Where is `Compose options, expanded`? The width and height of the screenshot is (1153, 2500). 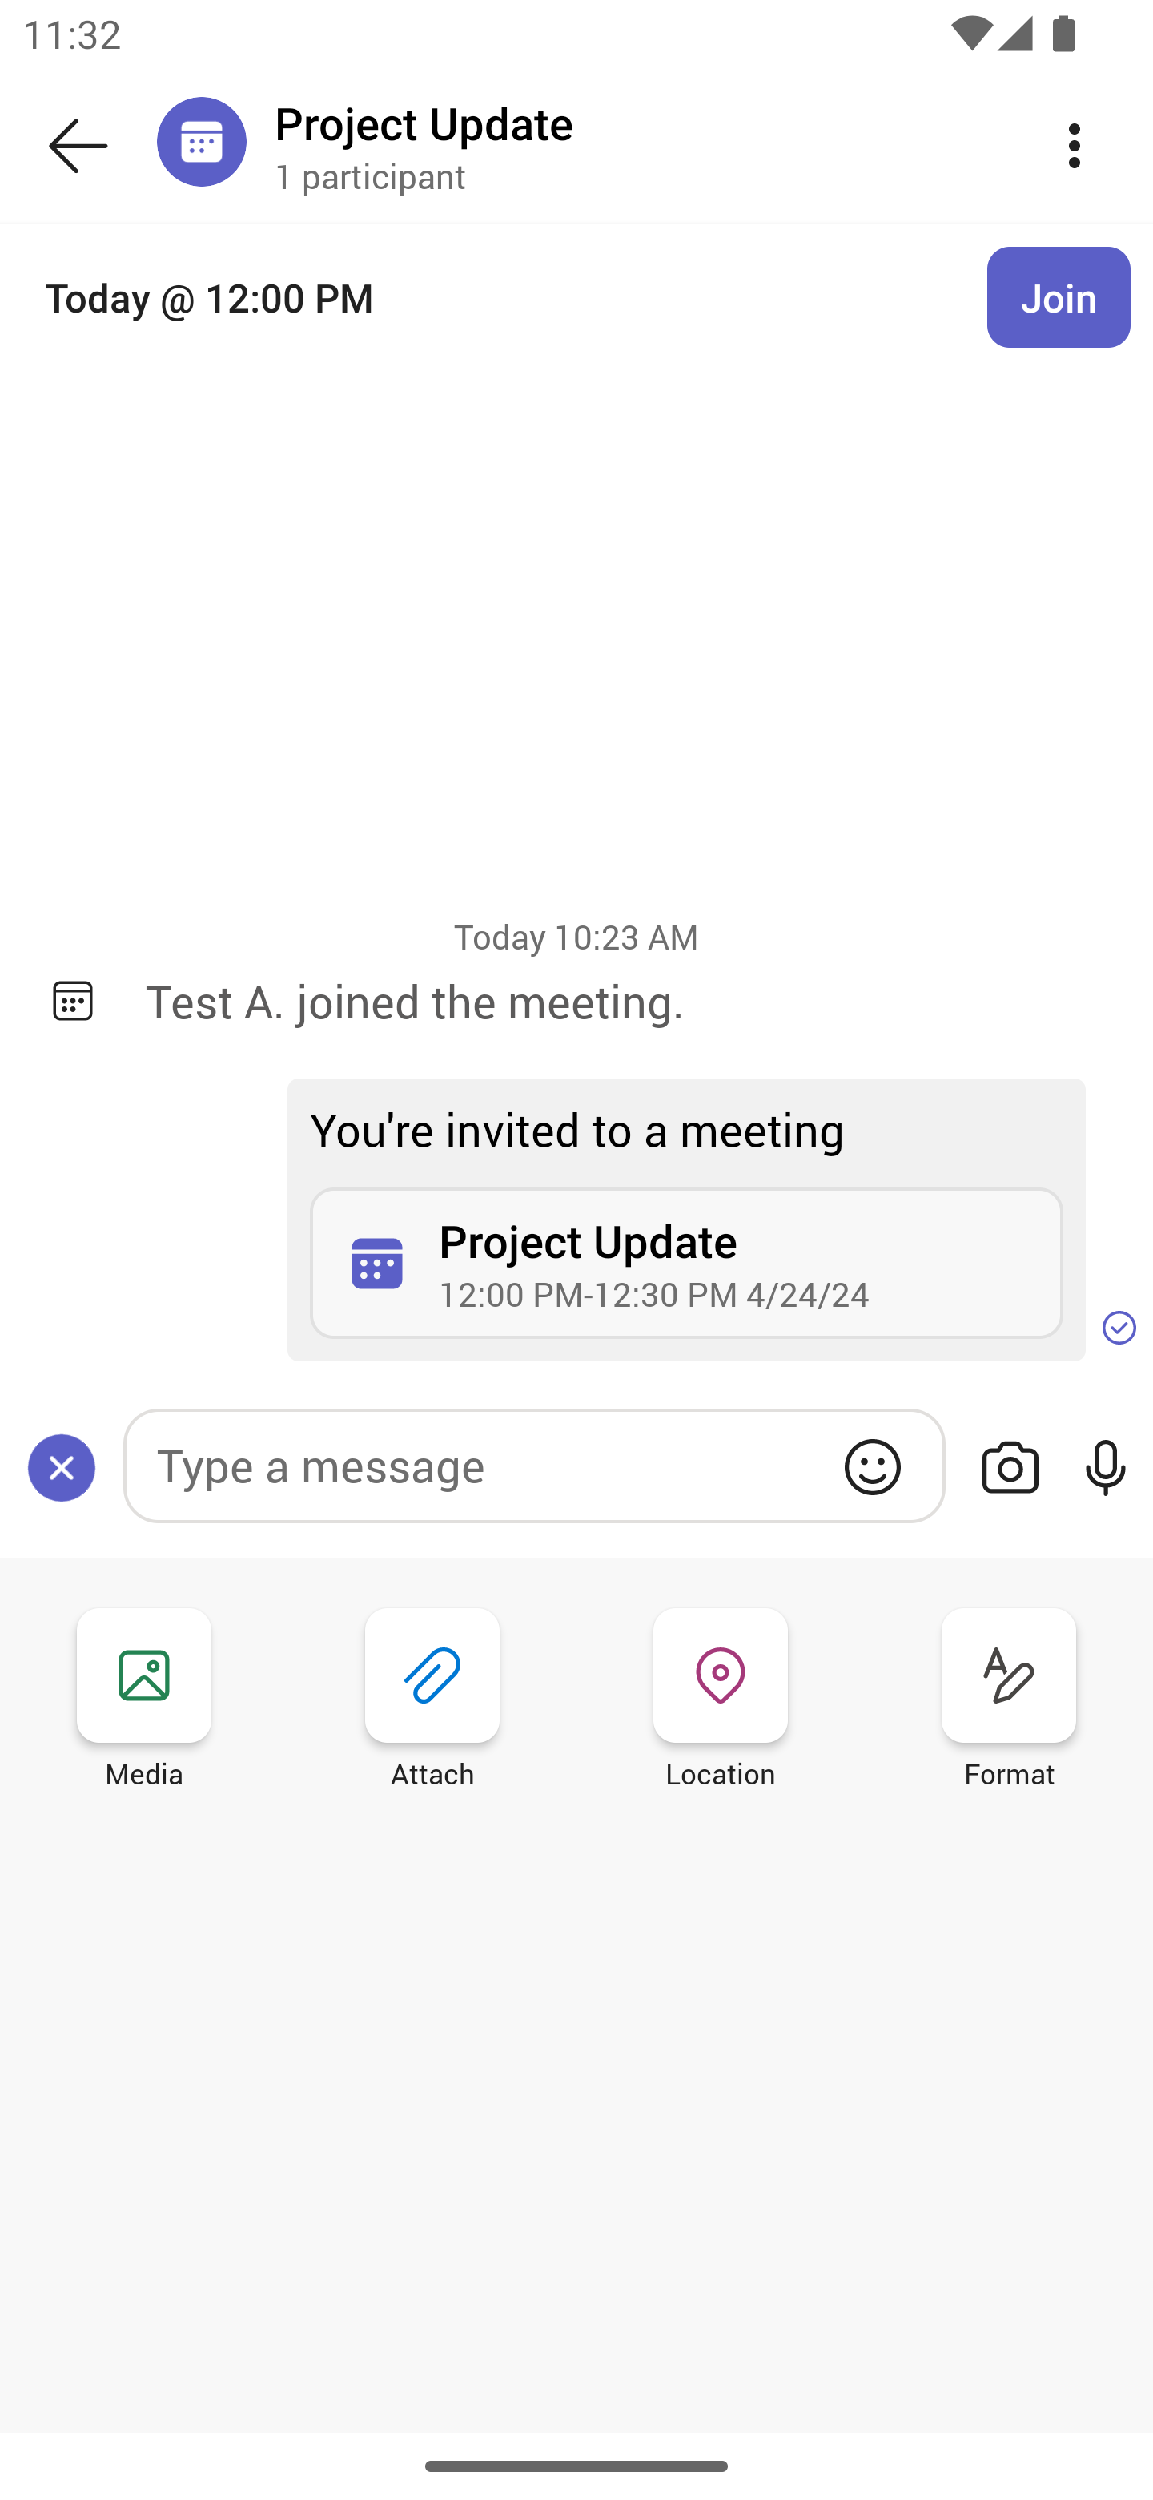
Compose options, expanded is located at coordinates (62, 1467).